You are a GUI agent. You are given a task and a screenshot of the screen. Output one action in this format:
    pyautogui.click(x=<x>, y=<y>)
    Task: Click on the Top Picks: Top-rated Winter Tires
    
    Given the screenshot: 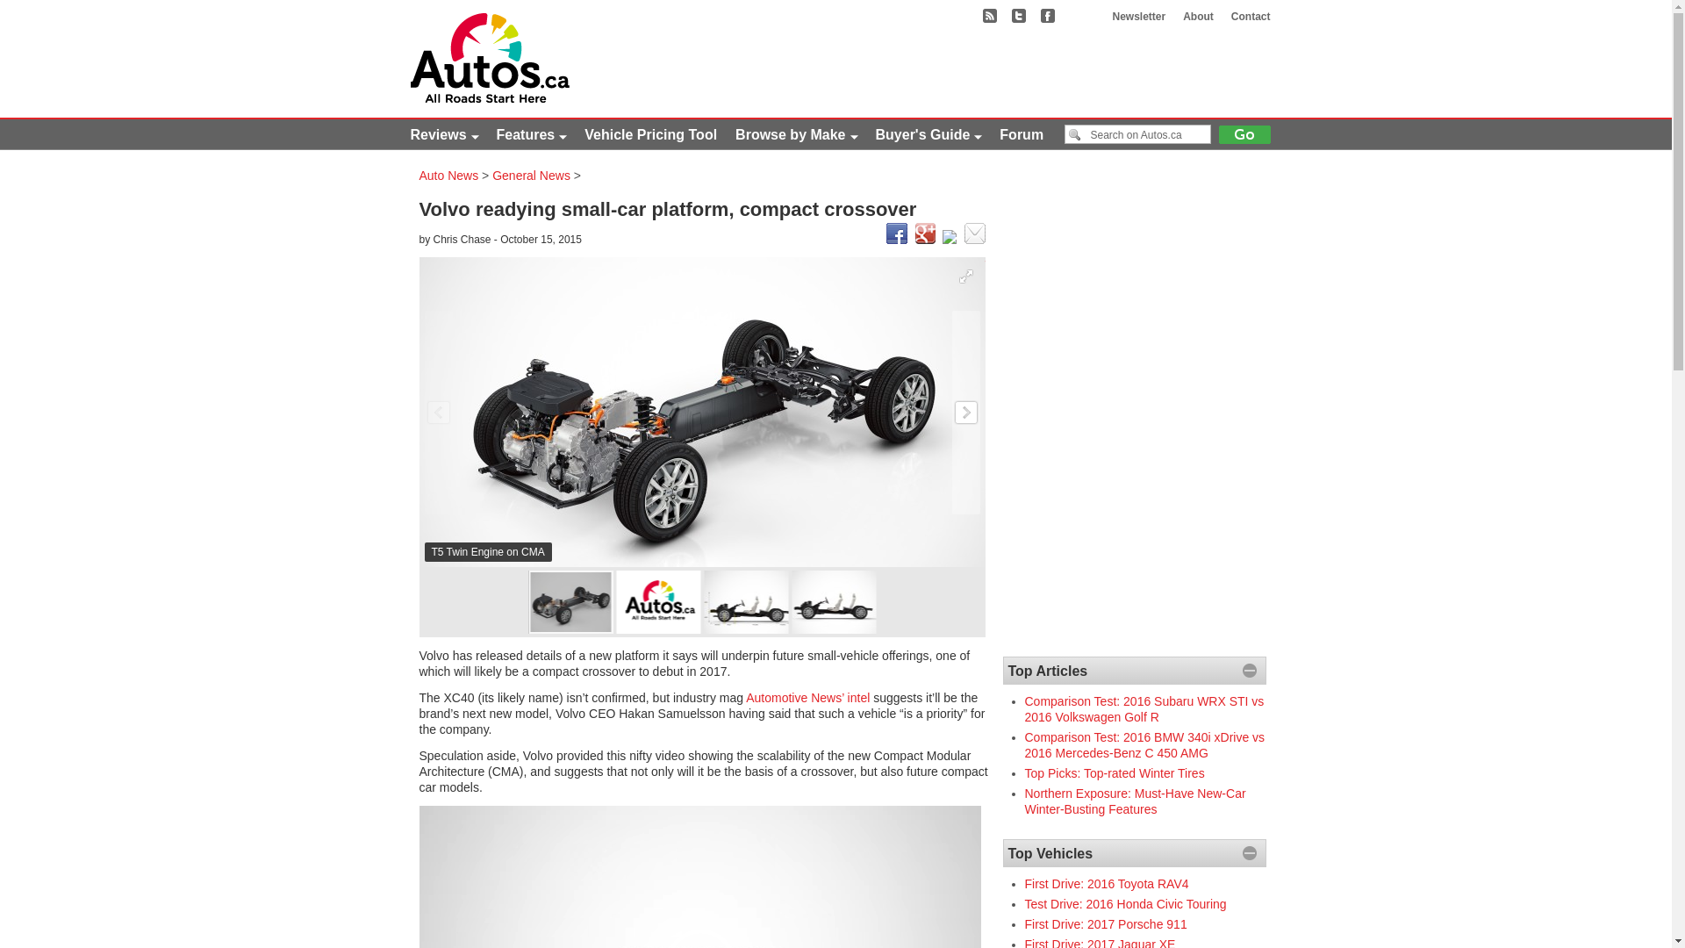 What is the action you would take?
    pyautogui.click(x=1115, y=773)
    